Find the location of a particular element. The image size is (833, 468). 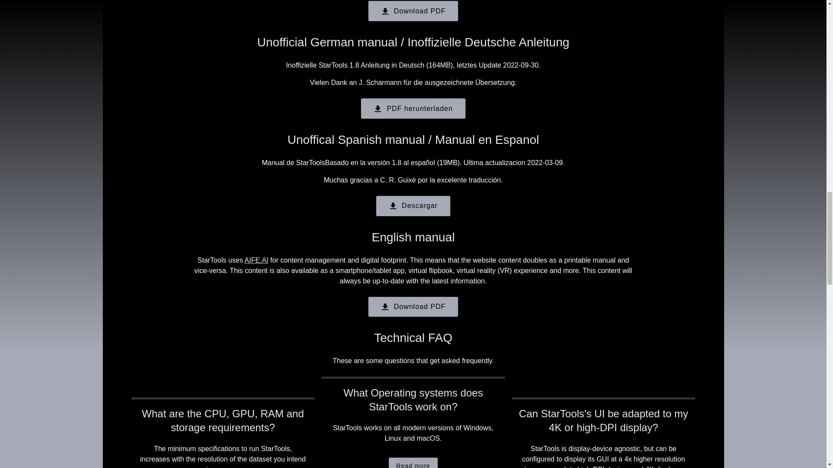

Download PDF is located at coordinates (413, 11).